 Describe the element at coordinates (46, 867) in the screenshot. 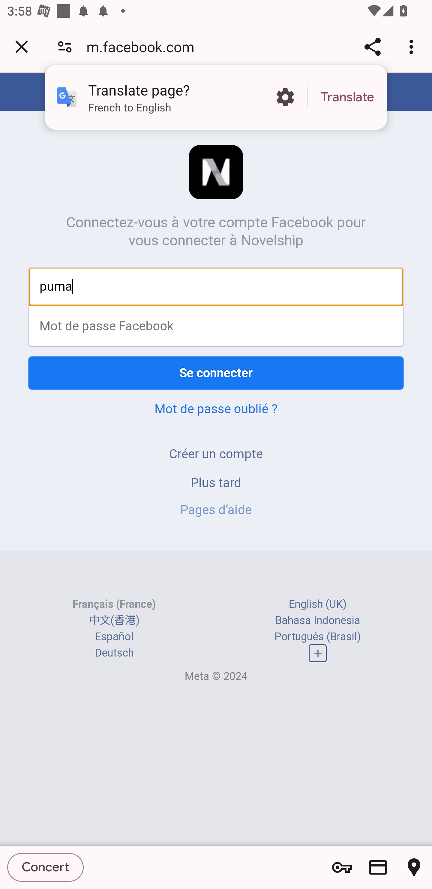

I see `Concert` at that location.